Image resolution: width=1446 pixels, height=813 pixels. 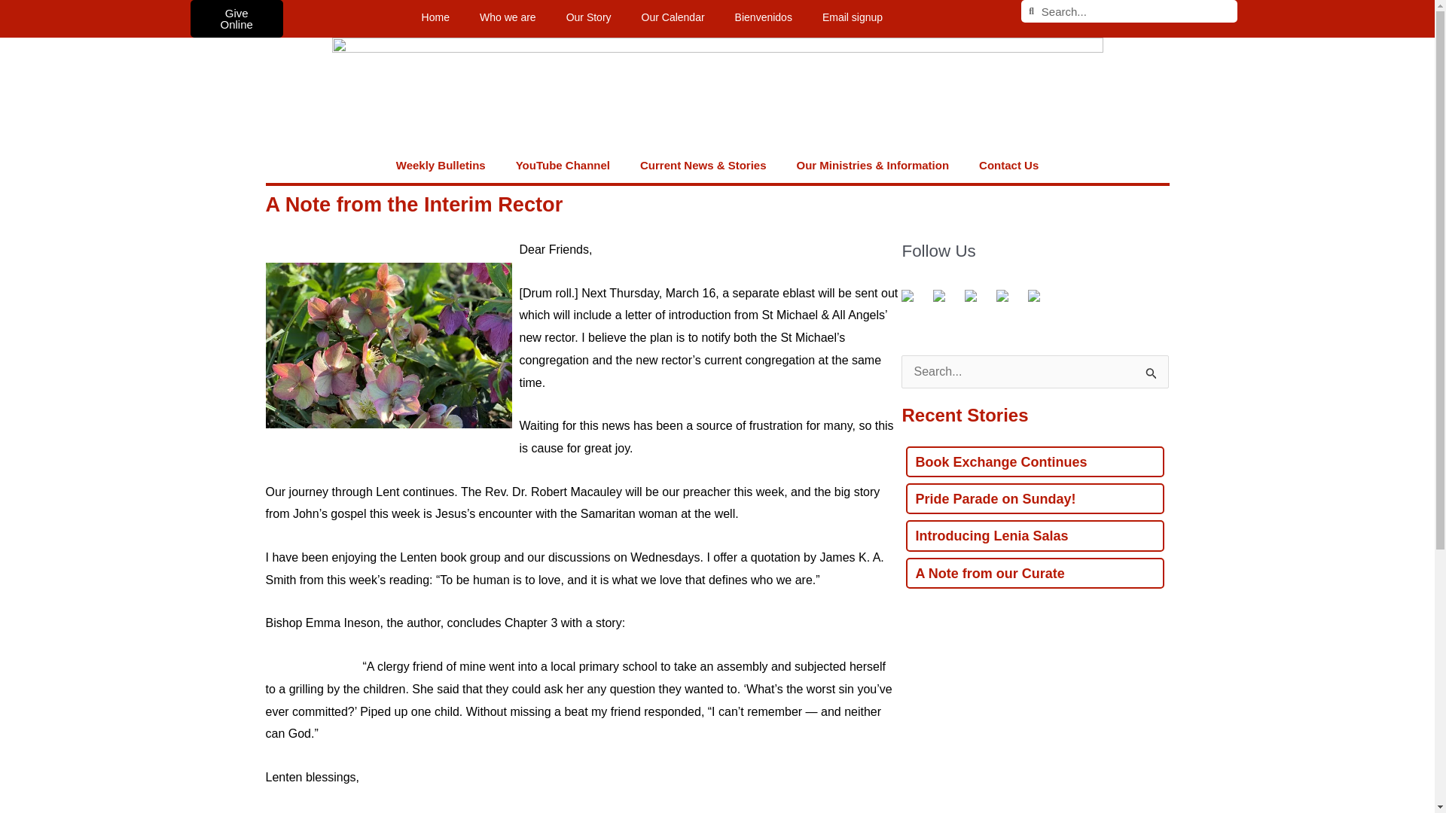 I want to click on Who we are, so click(x=508, y=17).